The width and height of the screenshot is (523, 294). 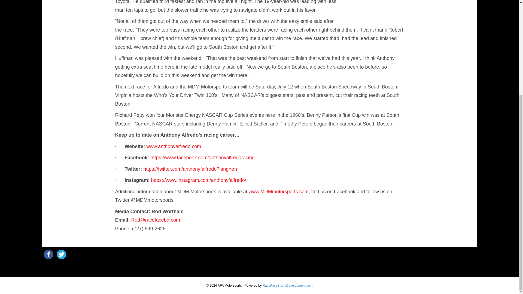 I want to click on www.anthonyalfredo.com, so click(x=174, y=146).